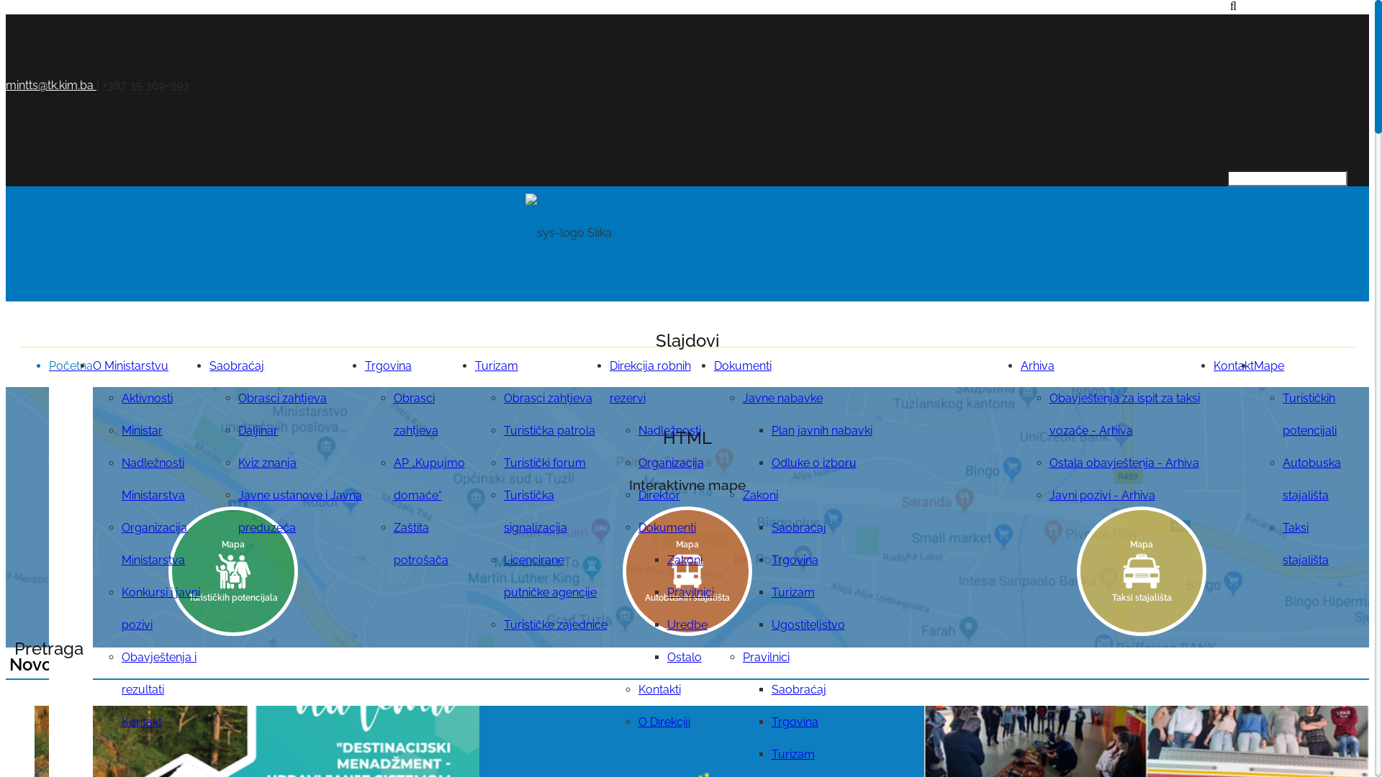 The image size is (1382, 777). I want to click on Arhiva, so click(1038, 365).